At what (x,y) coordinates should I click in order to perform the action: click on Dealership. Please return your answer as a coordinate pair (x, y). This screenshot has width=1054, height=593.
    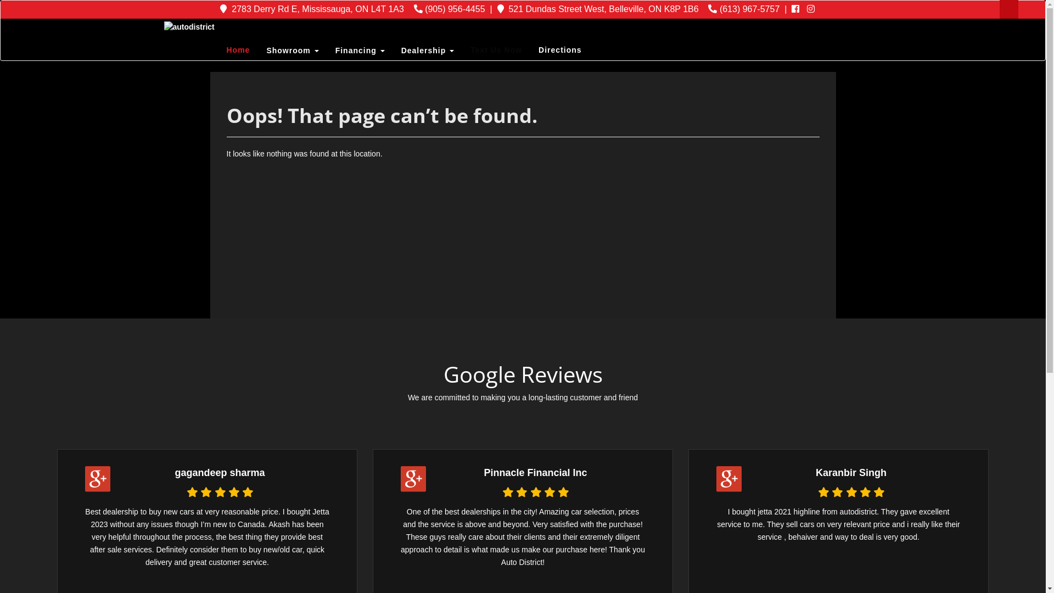
    Looking at the image, I should click on (428, 51).